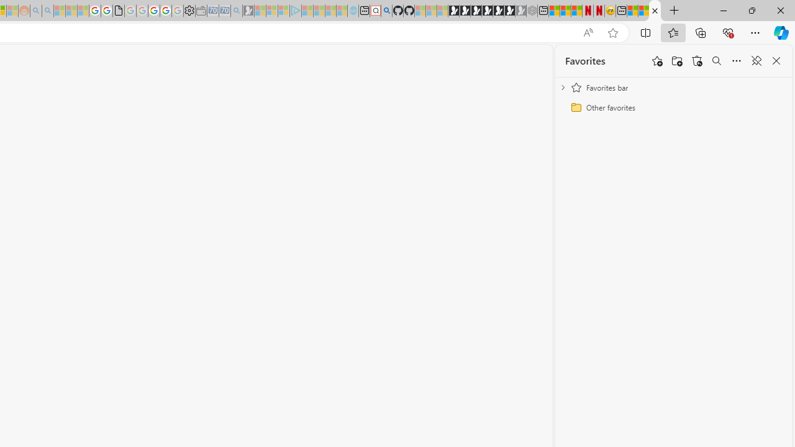  I want to click on Bing Real Estate - Home sales and rental listings - Sleeping, so click(237, 11).